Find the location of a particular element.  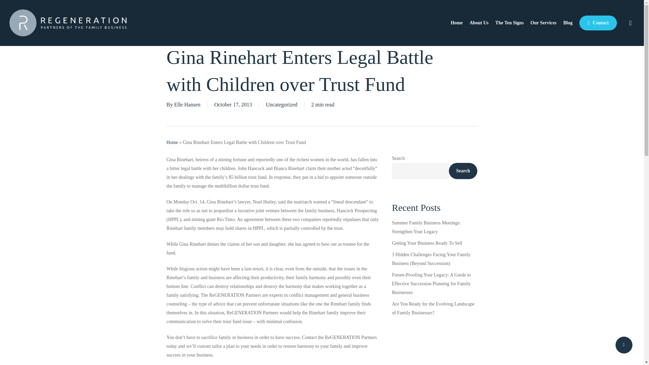

Uncategorized is located at coordinates (281, 104).